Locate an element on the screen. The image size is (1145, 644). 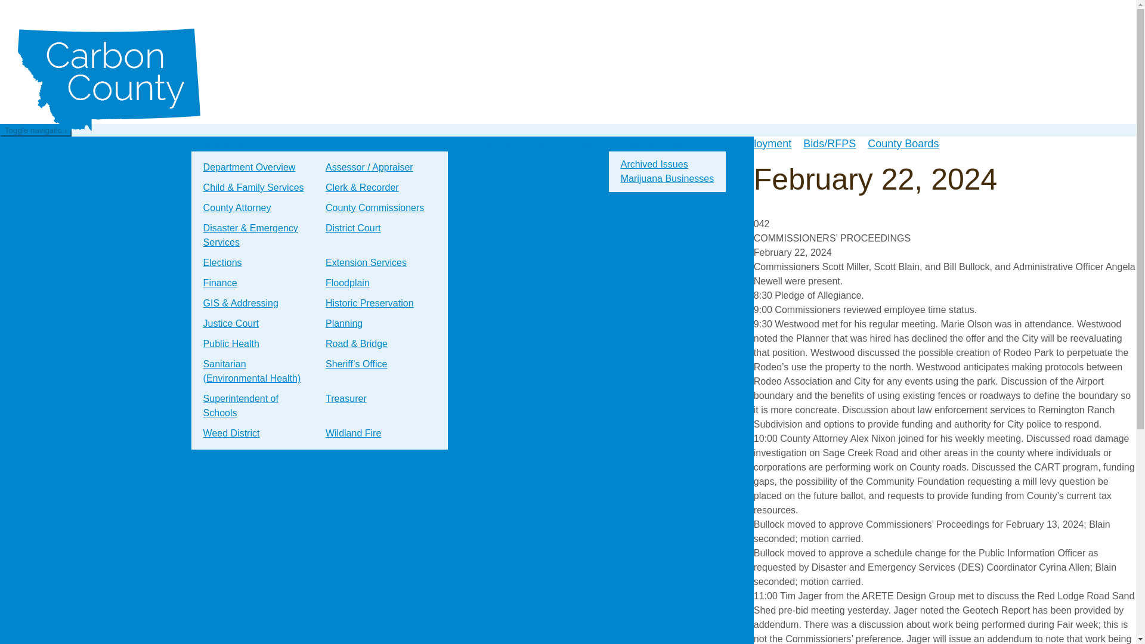
District Court is located at coordinates (353, 228).